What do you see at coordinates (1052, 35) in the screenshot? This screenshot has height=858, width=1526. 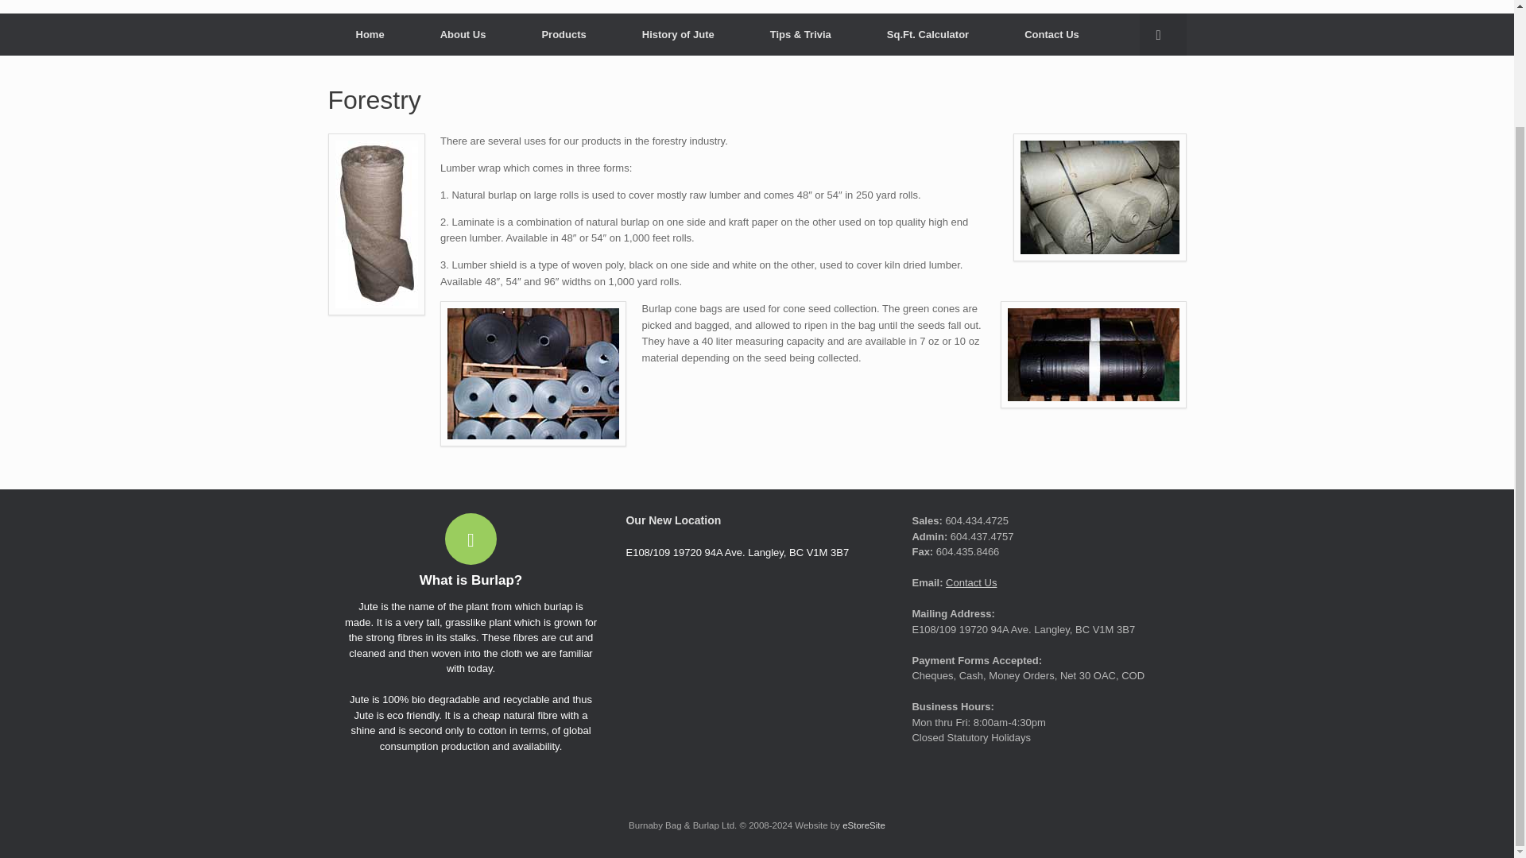 I see `Contact Us` at bounding box center [1052, 35].